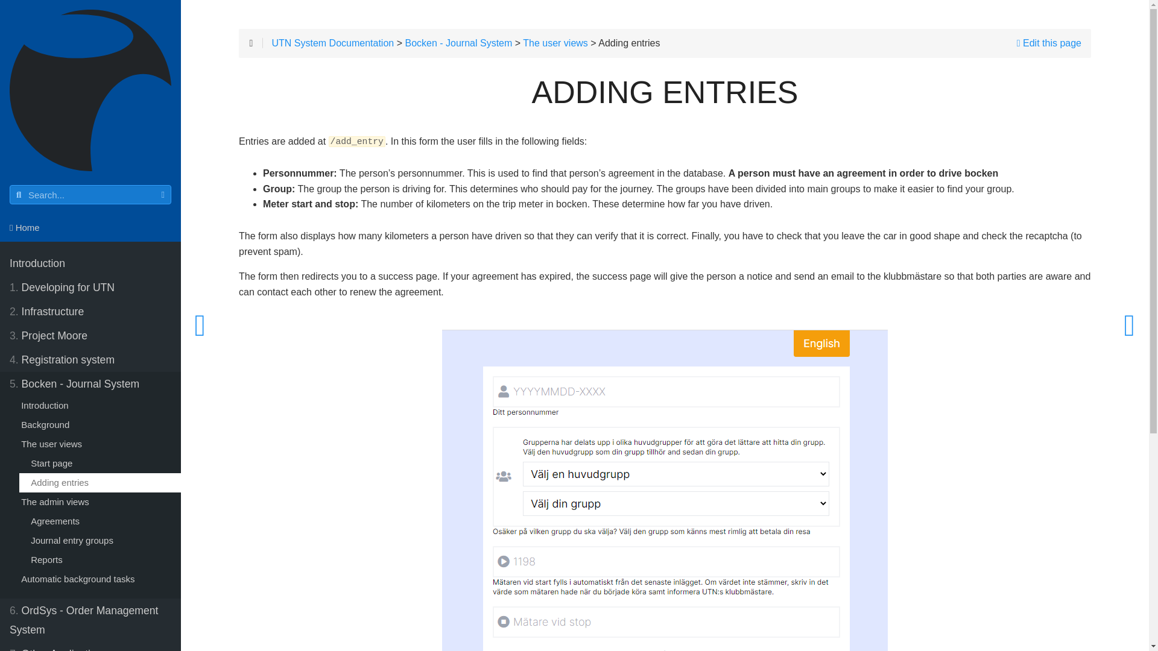  What do you see at coordinates (95, 444) in the screenshot?
I see `The user views` at bounding box center [95, 444].